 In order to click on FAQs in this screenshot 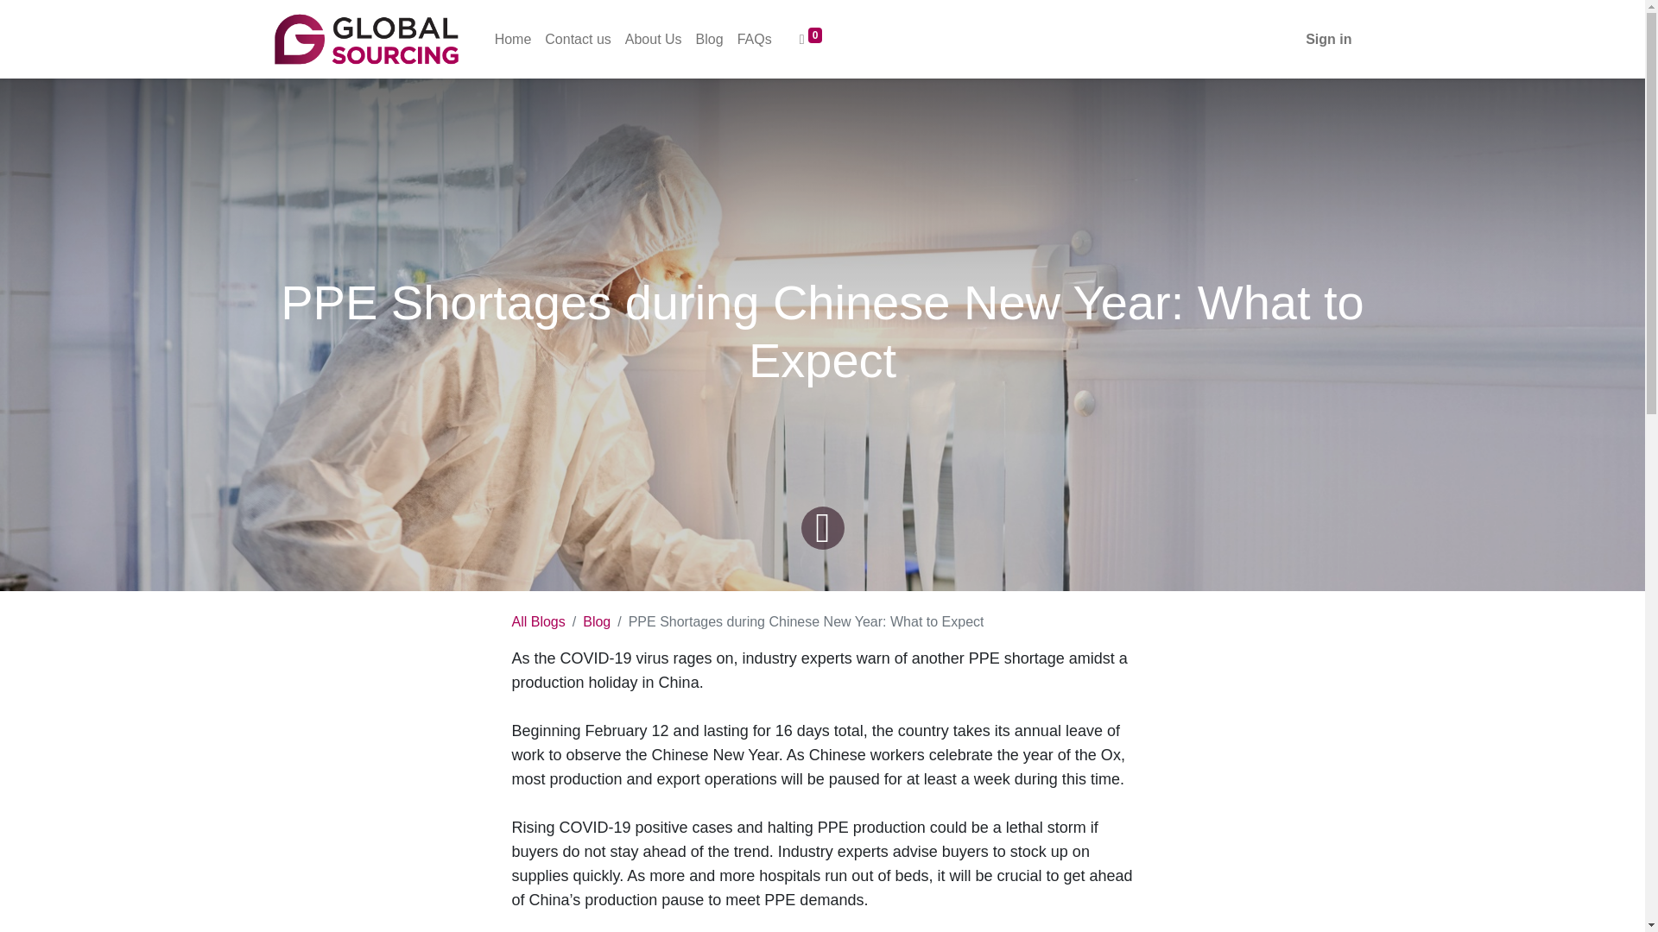, I will do `click(755, 39)`.